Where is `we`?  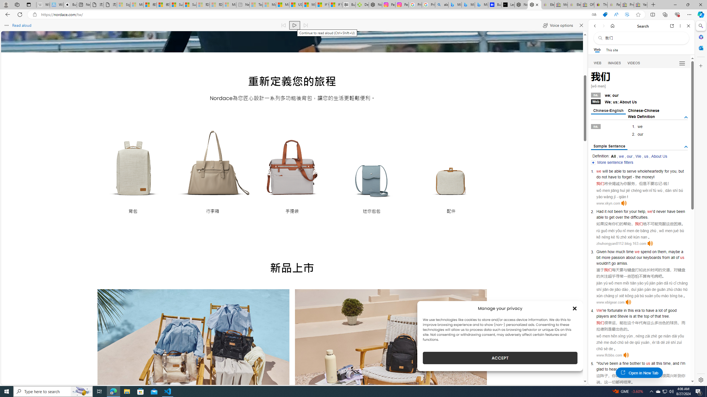 we is located at coordinates (637, 251).